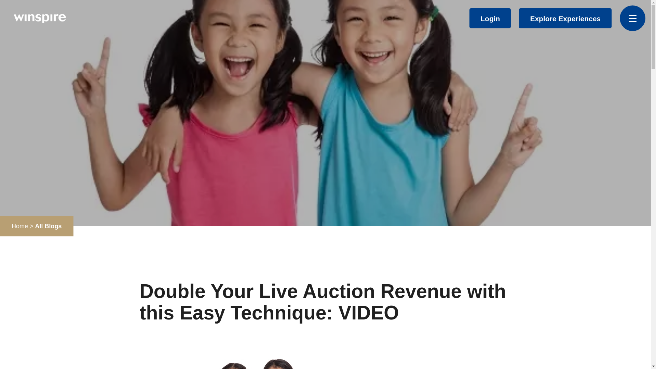  What do you see at coordinates (490, 18) in the screenshot?
I see `Login` at bounding box center [490, 18].